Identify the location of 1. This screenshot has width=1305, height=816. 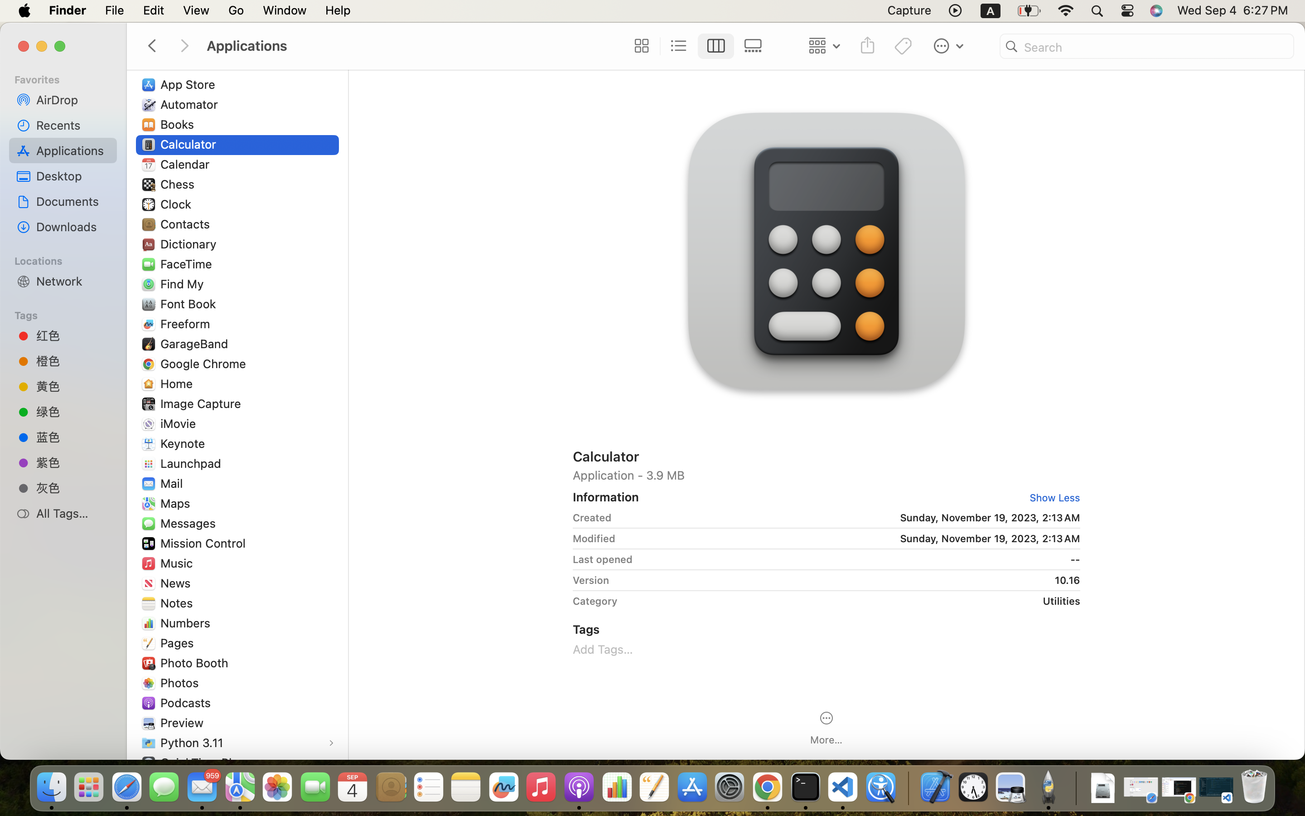
(716, 46).